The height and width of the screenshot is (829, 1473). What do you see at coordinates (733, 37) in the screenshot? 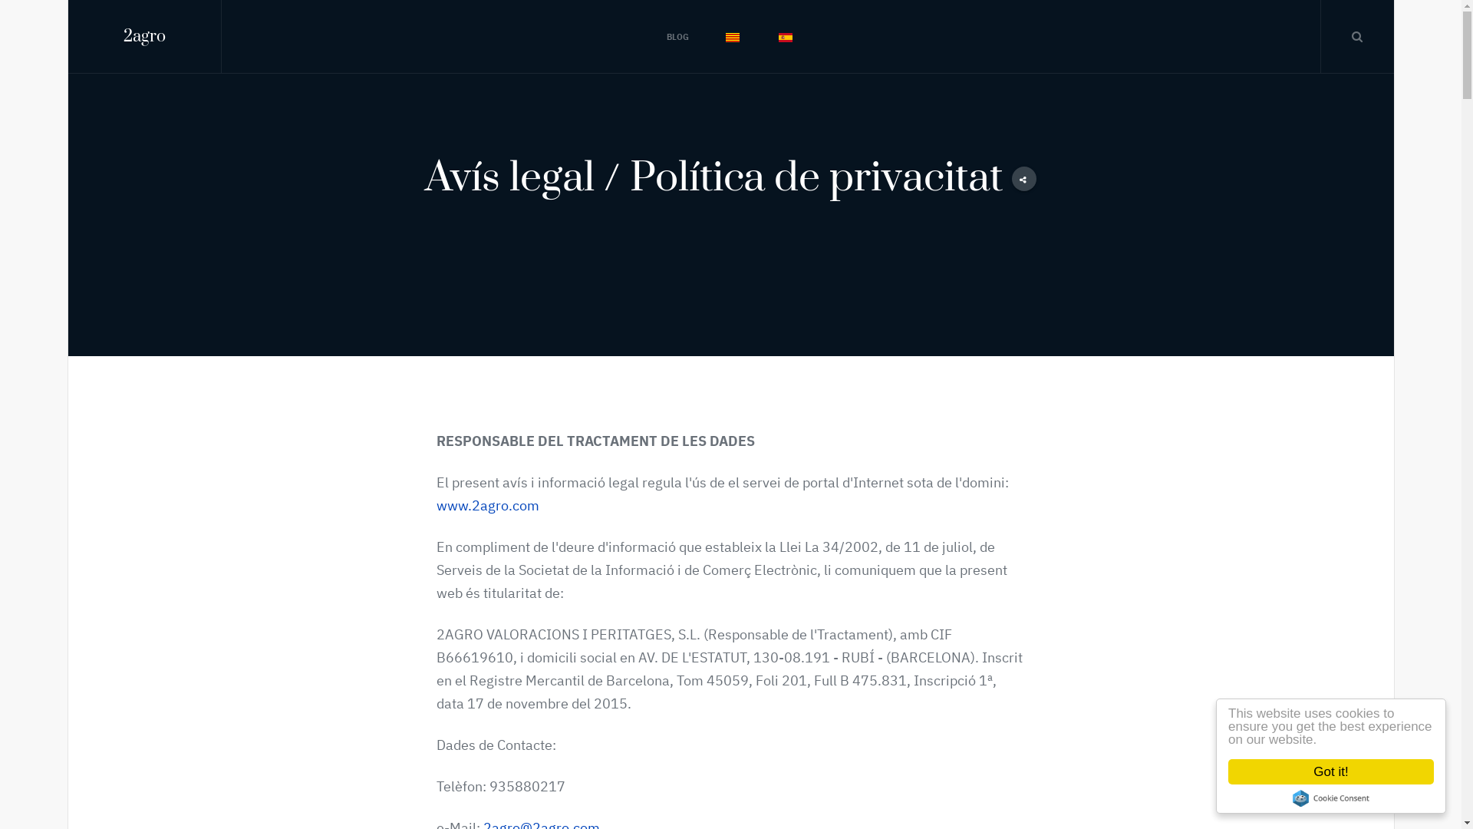
I see ` ` at bounding box center [733, 37].